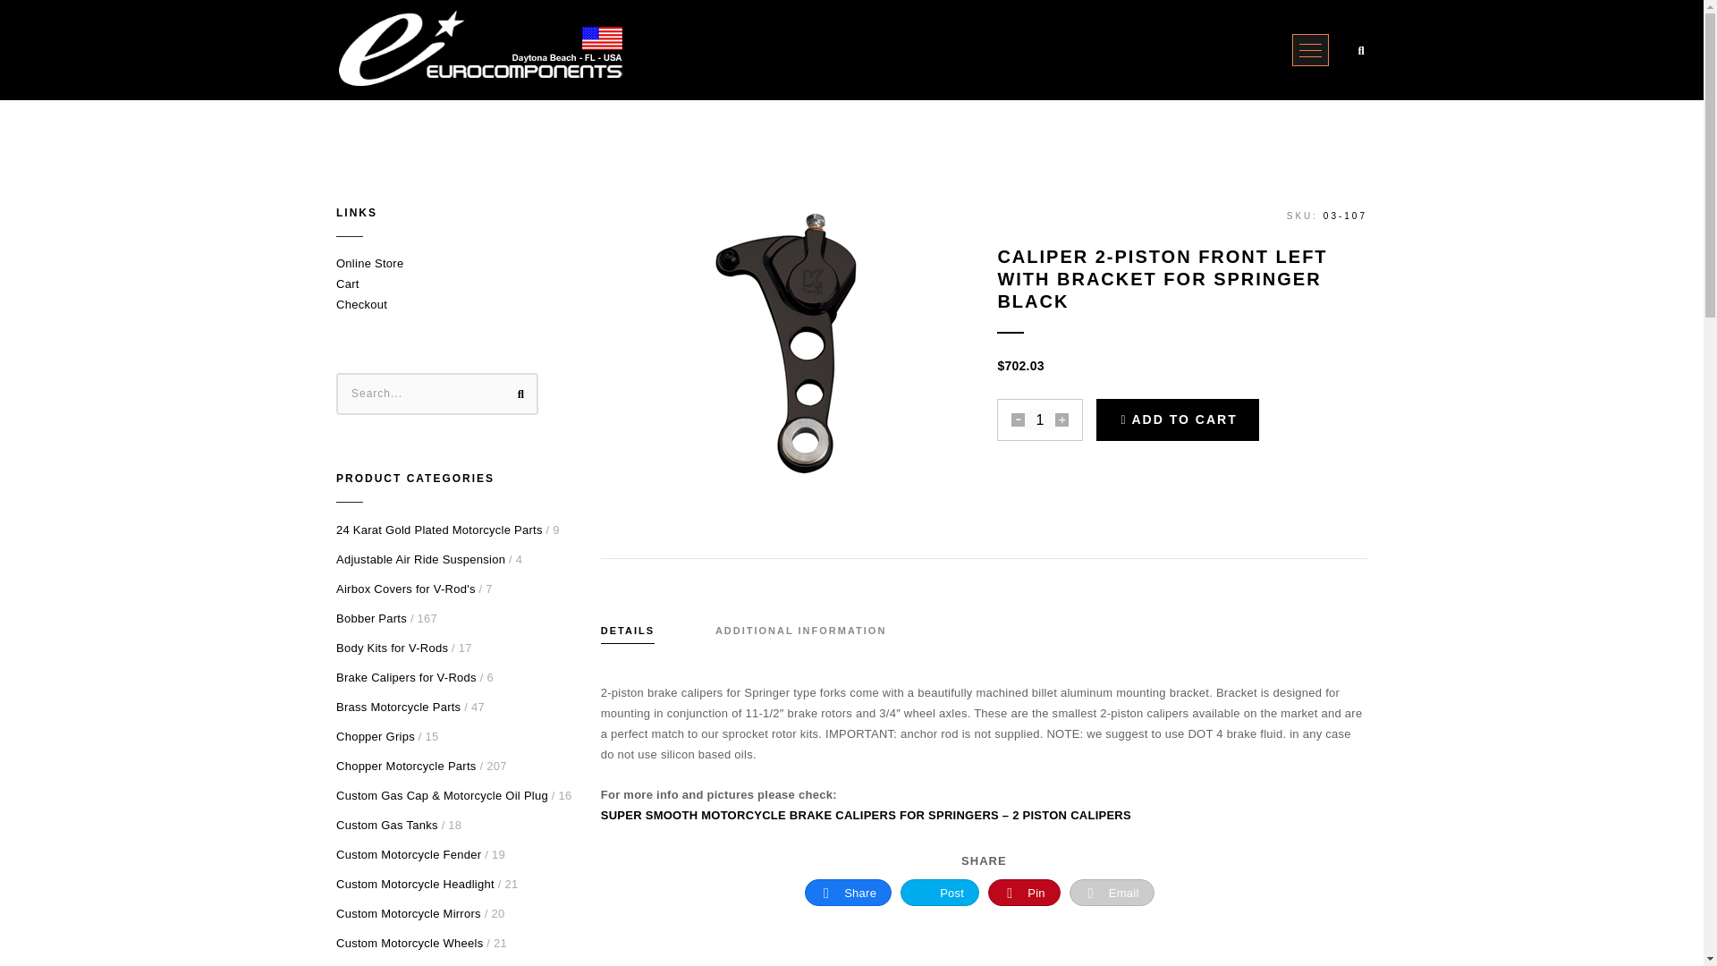 The width and height of the screenshot is (1717, 966). What do you see at coordinates (1040, 419) in the screenshot?
I see `1` at bounding box center [1040, 419].